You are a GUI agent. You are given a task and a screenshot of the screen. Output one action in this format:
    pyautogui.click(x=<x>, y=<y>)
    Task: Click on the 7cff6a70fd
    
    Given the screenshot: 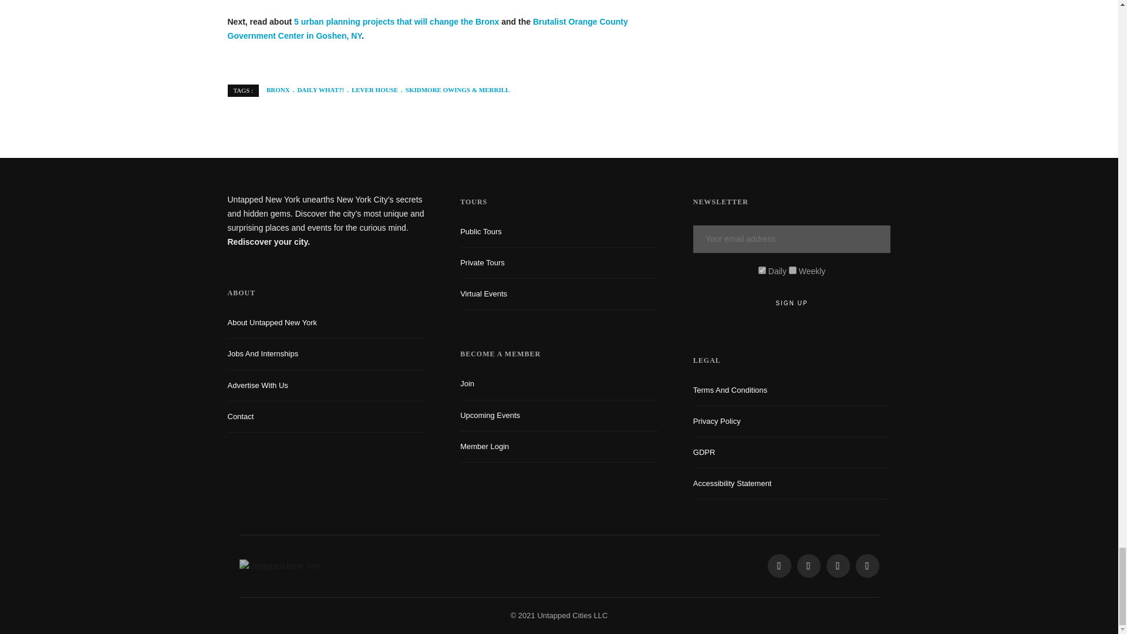 What is the action you would take?
    pyautogui.click(x=792, y=270)
    